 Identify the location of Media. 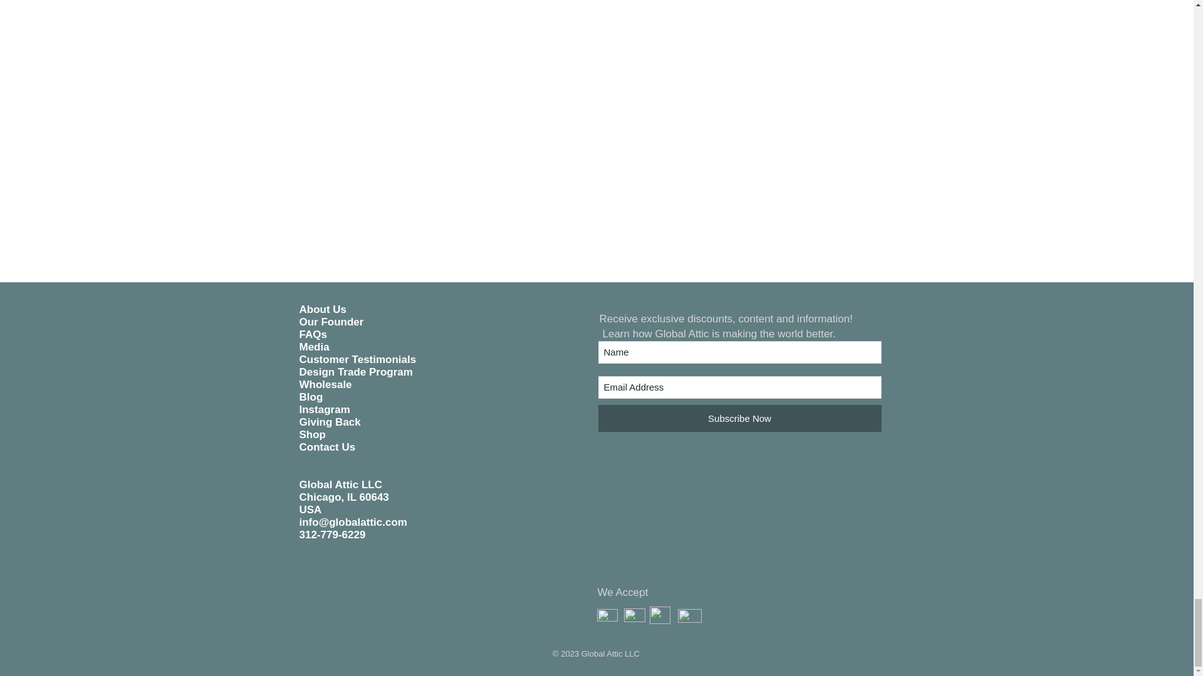
(315, 347).